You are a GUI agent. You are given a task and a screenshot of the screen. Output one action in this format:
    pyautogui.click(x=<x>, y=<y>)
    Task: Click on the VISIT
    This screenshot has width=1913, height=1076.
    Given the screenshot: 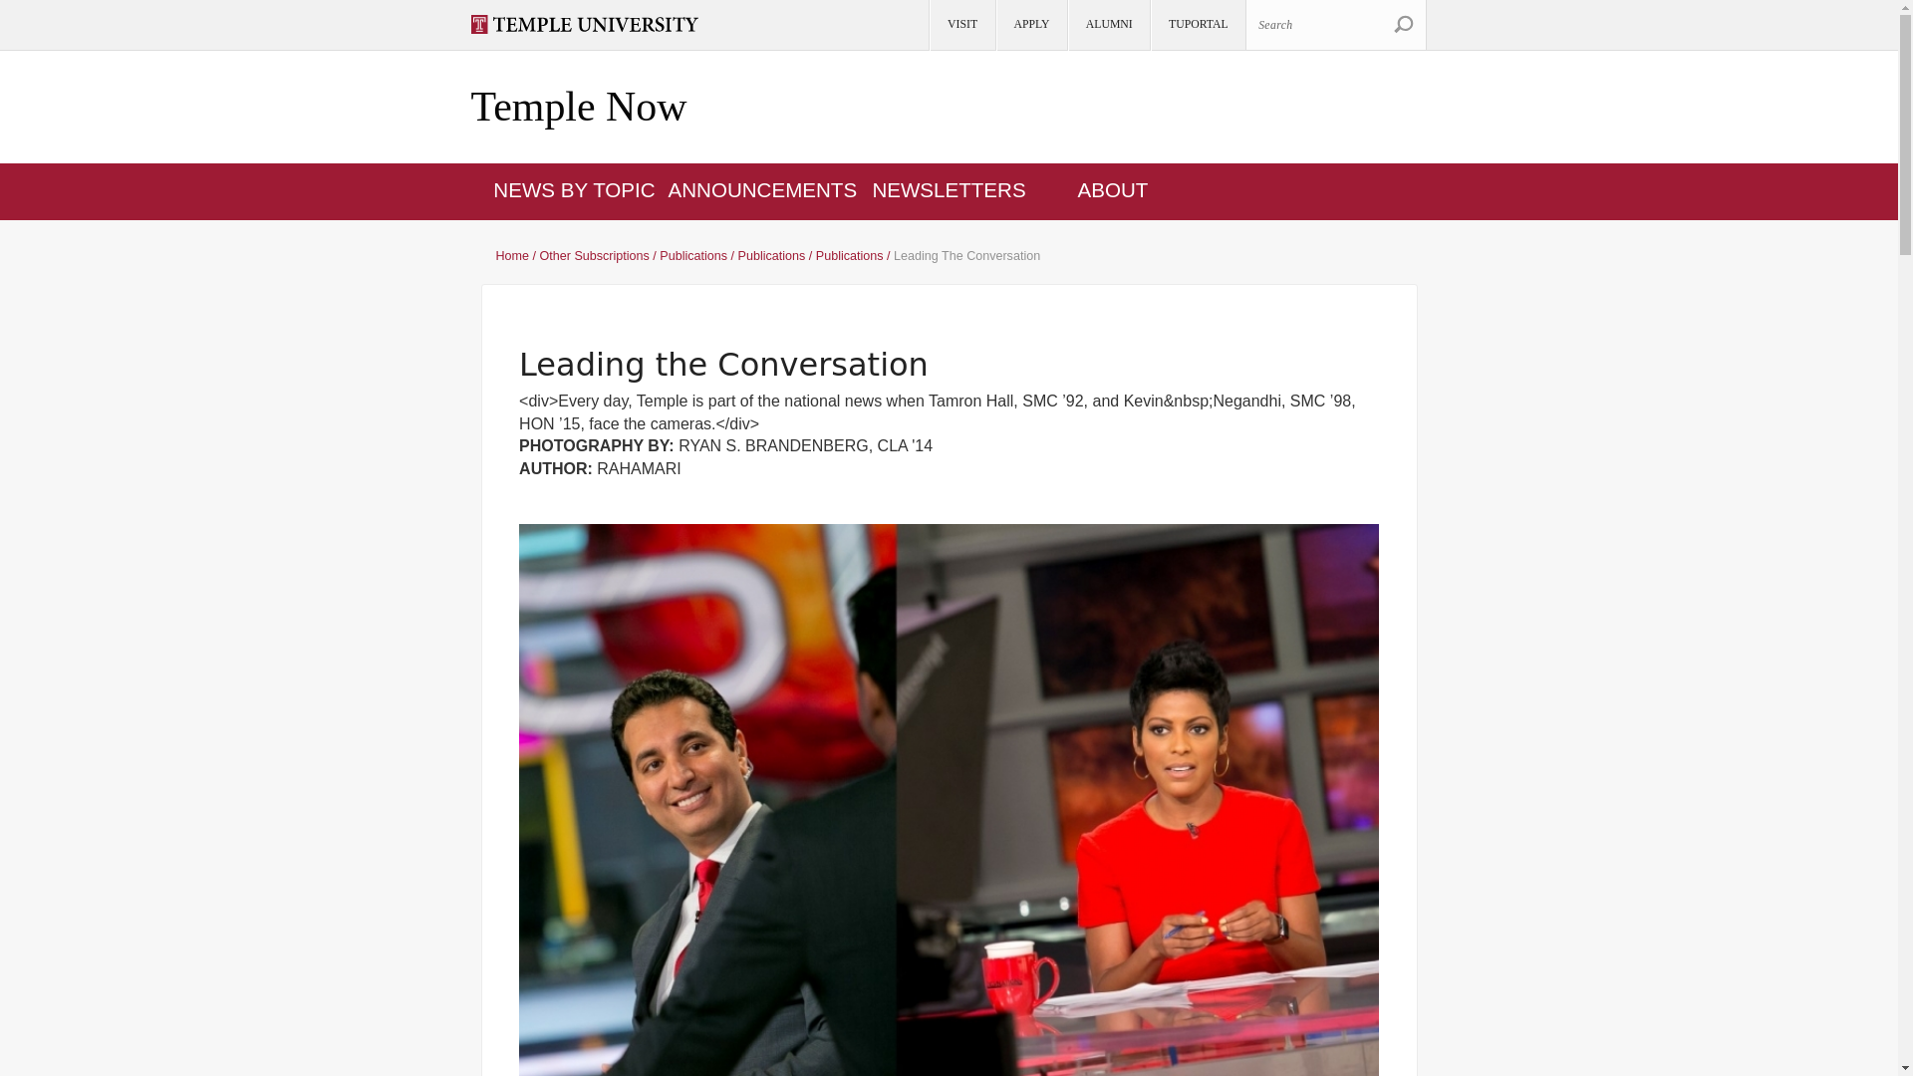 What is the action you would take?
    pyautogui.click(x=960, y=25)
    